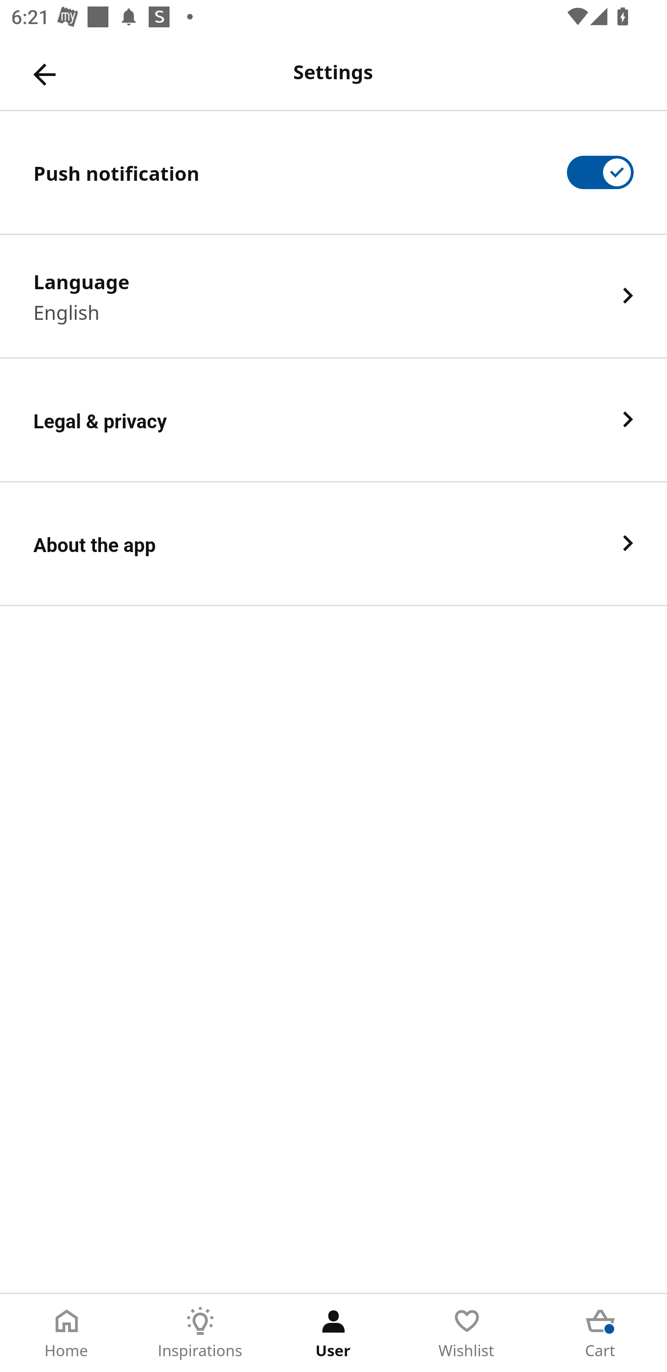  I want to click on User
Tab 3 of 5, so click(333, 1333).